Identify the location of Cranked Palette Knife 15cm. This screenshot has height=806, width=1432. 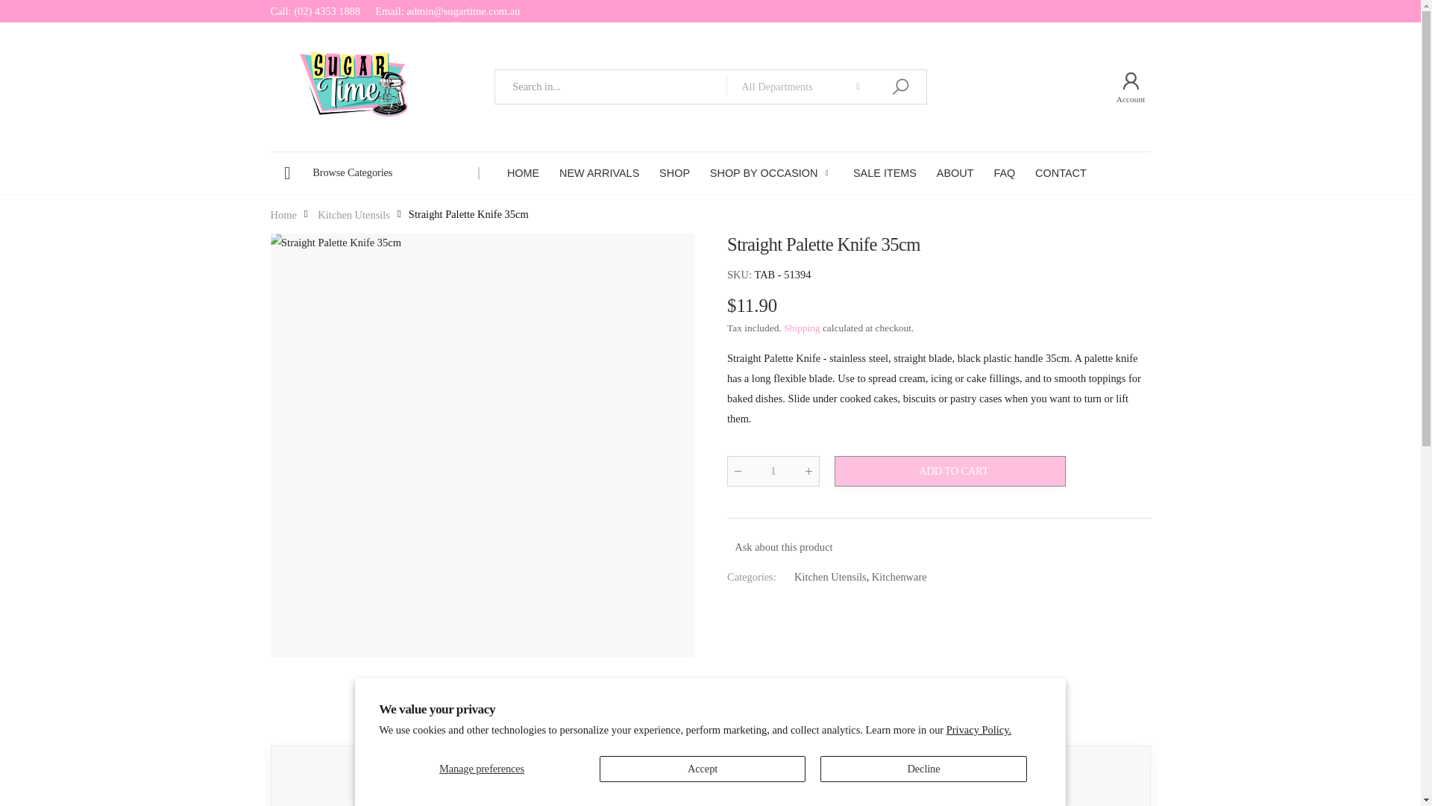
(352, 776).